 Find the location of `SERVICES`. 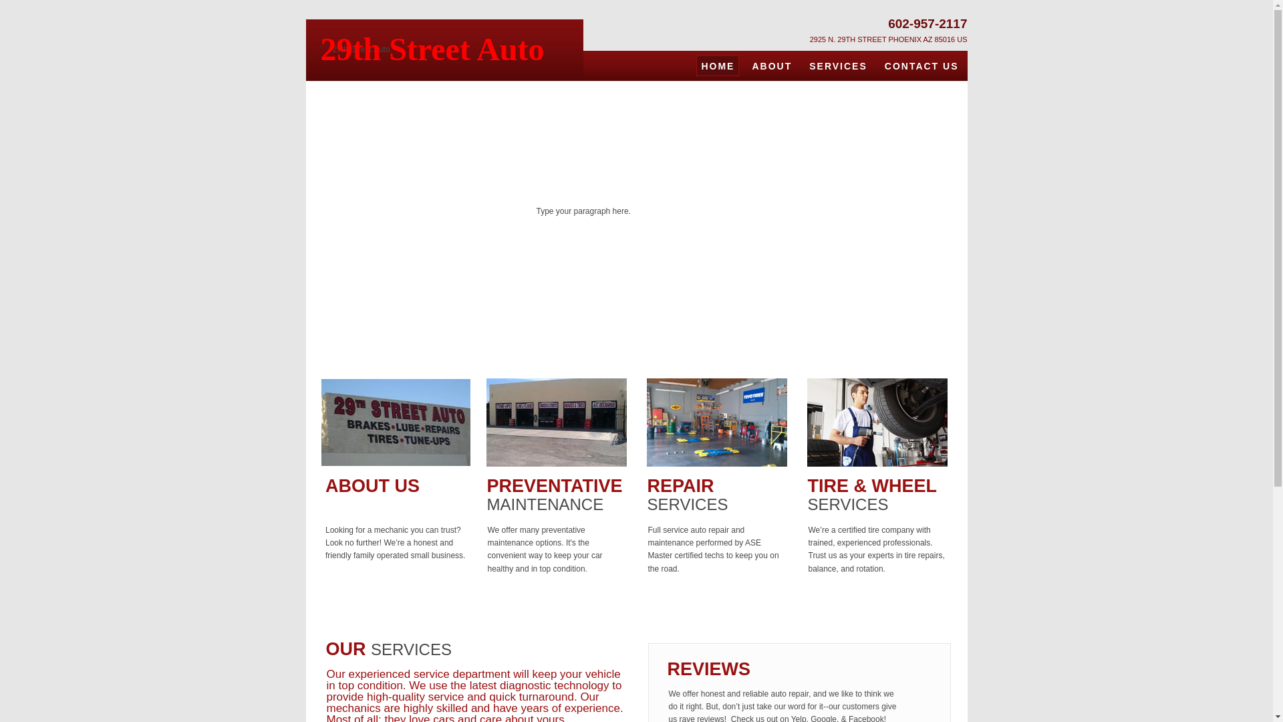

SERVICES is located at coordinates (838, 66).